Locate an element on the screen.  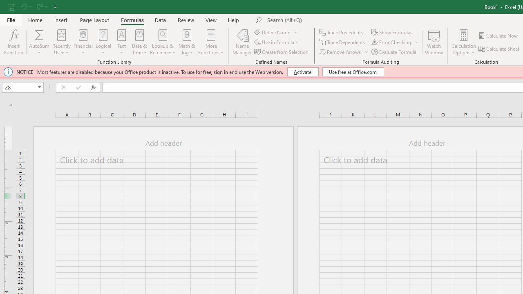
Show Formulas is located at coordinates (393, 32).